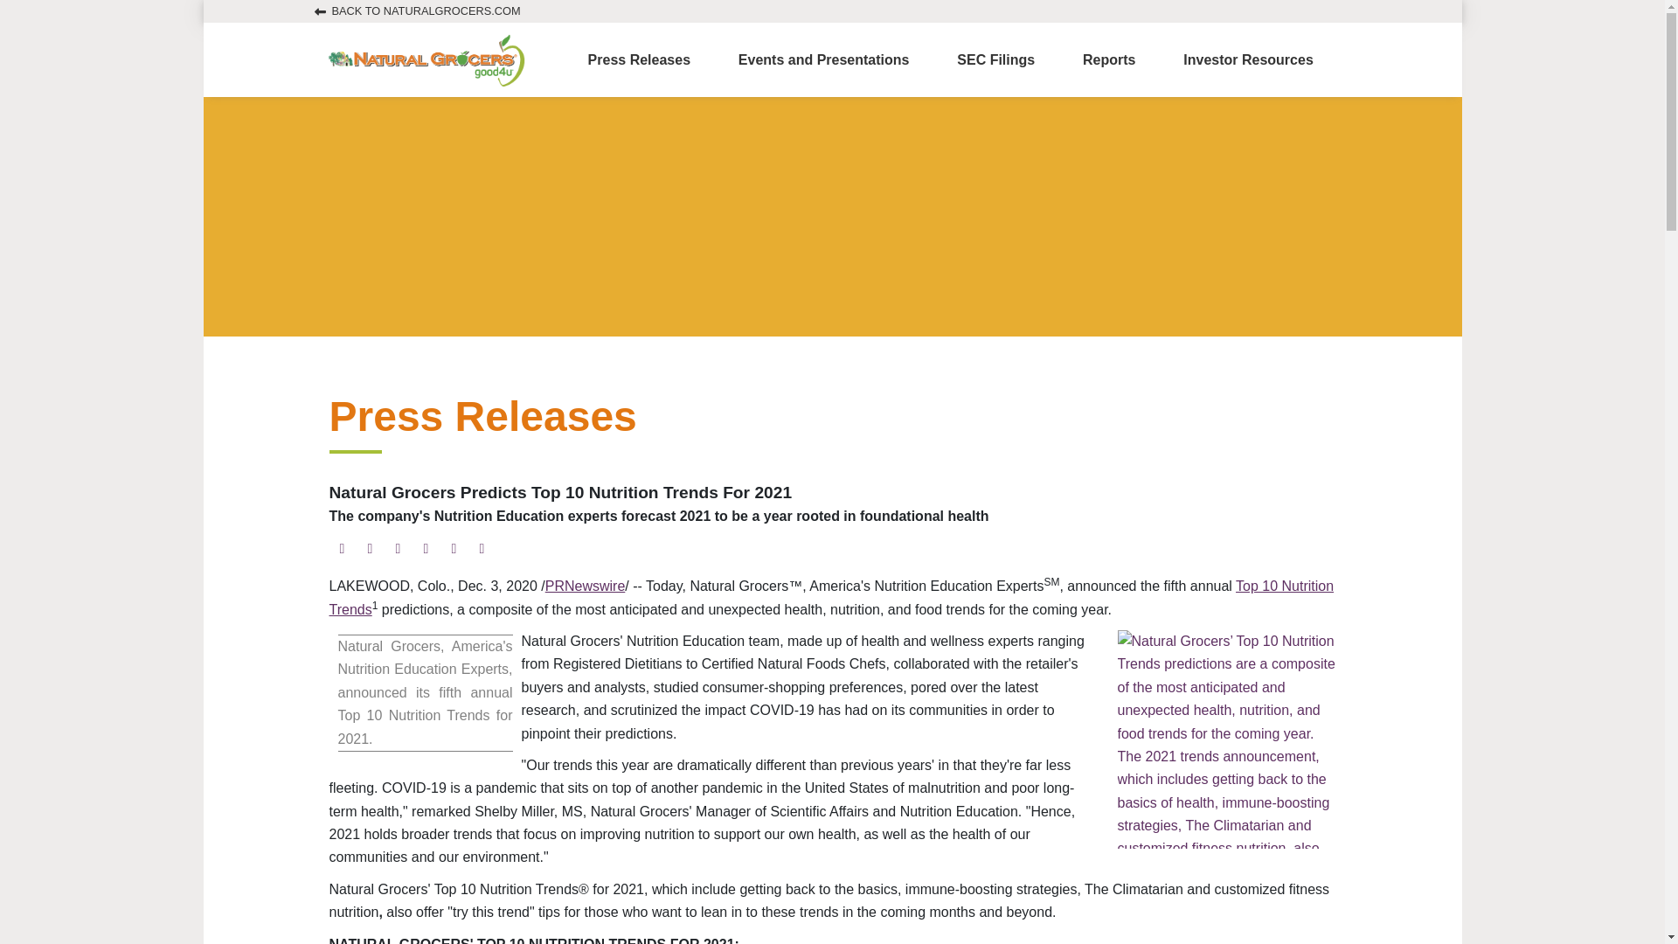 The height and width of the screenshot is (944, 1678). I want to click on Linkedin Share, so click(481, 549).